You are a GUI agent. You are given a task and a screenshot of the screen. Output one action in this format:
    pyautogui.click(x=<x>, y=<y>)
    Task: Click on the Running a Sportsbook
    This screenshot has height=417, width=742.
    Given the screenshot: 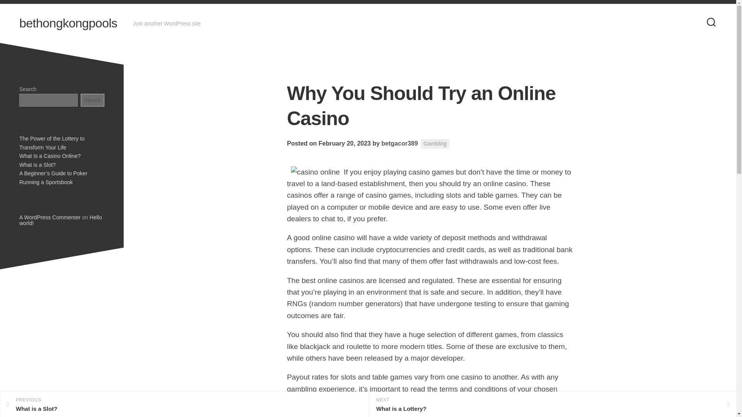 What is the action you would take?
    pyautogui.click(x=399, y=143)
    